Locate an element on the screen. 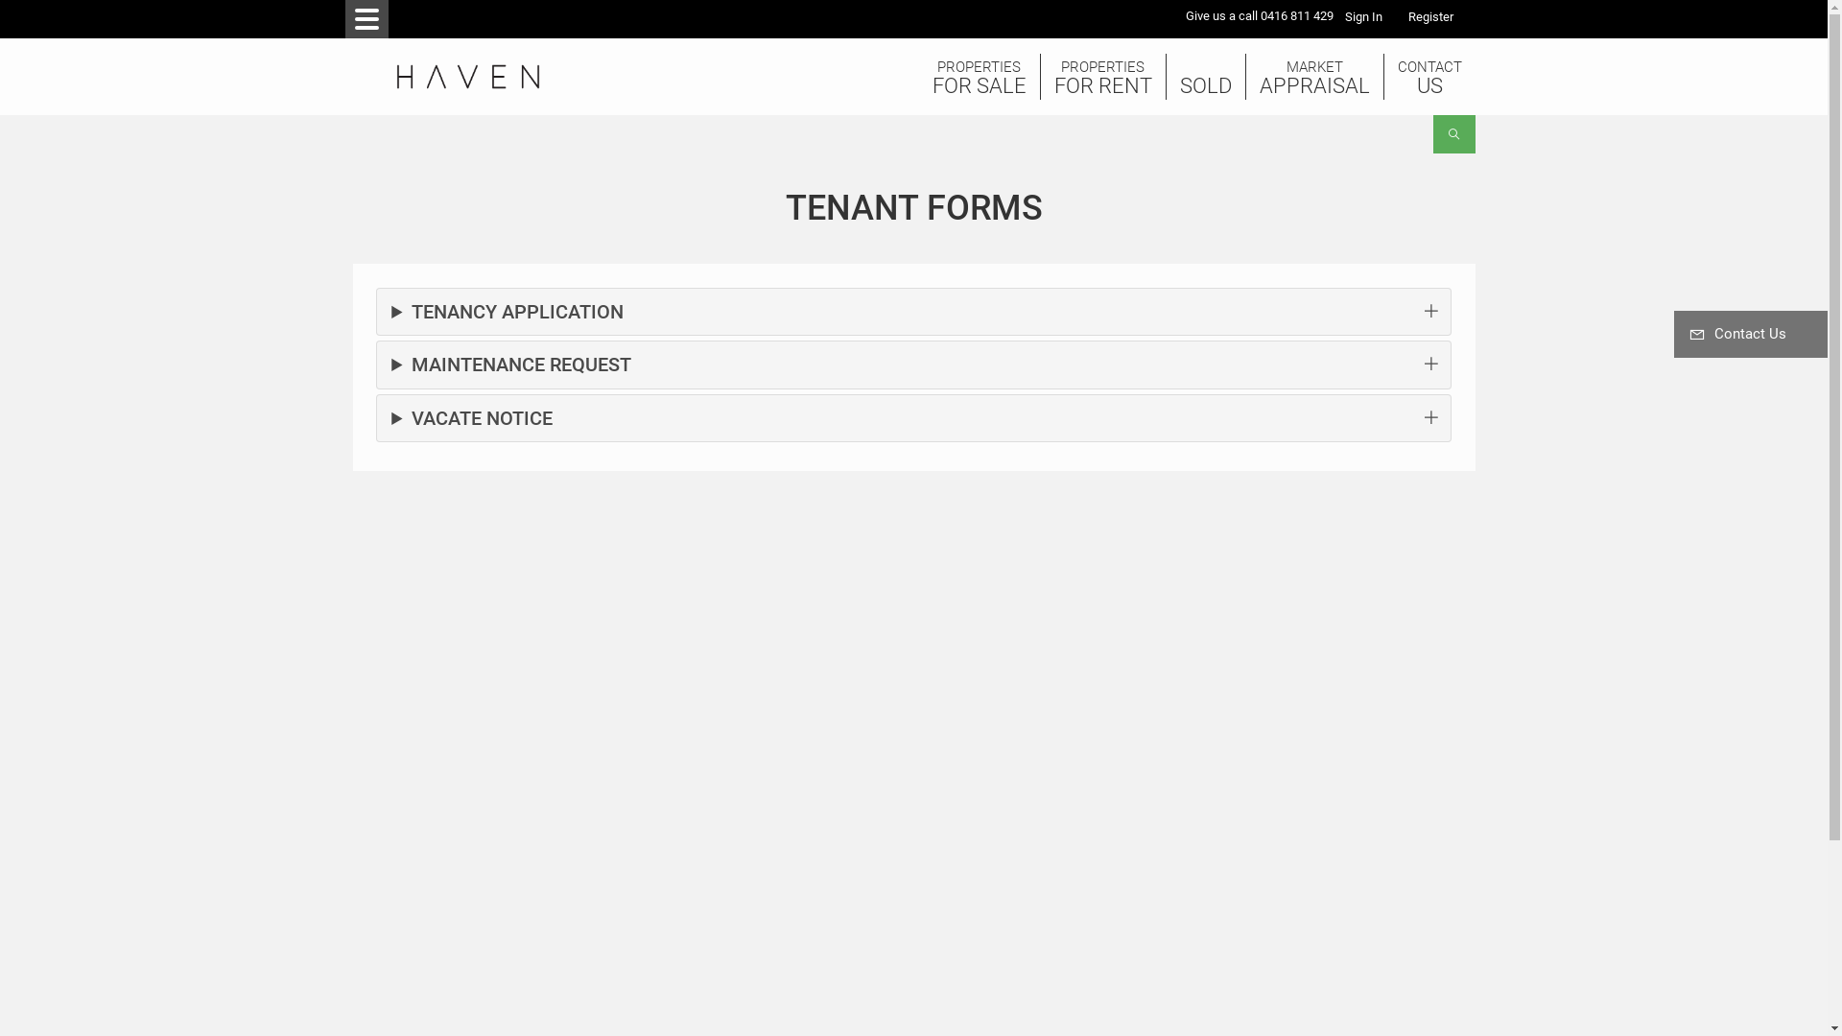 Image resolution: width=1842 pixels, height=1036 pixels. CONTACT
US is located at coordinates (1429, 77).